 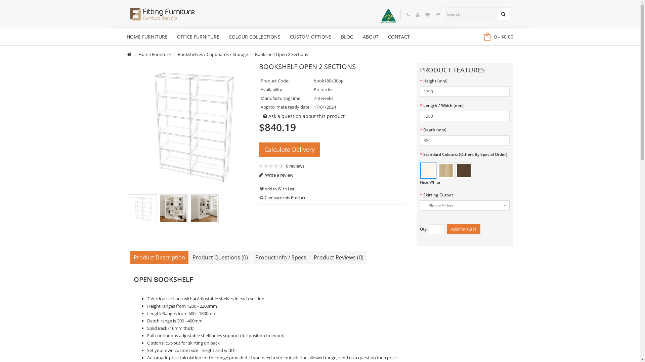 What do you see at coordinates (163, 14) in the screenshot?
I see `Fitting Furniture` at bounding box center [163, 14].